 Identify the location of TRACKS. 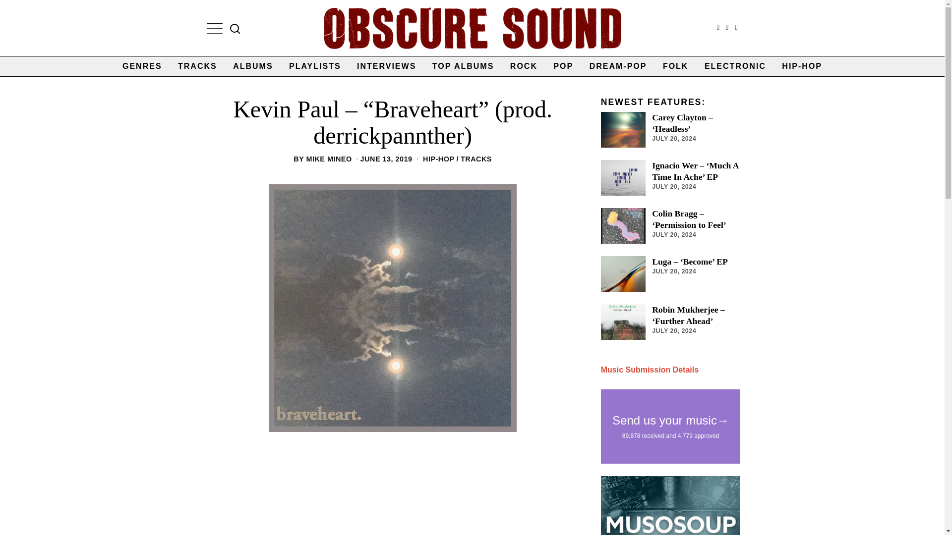
(197, 66).